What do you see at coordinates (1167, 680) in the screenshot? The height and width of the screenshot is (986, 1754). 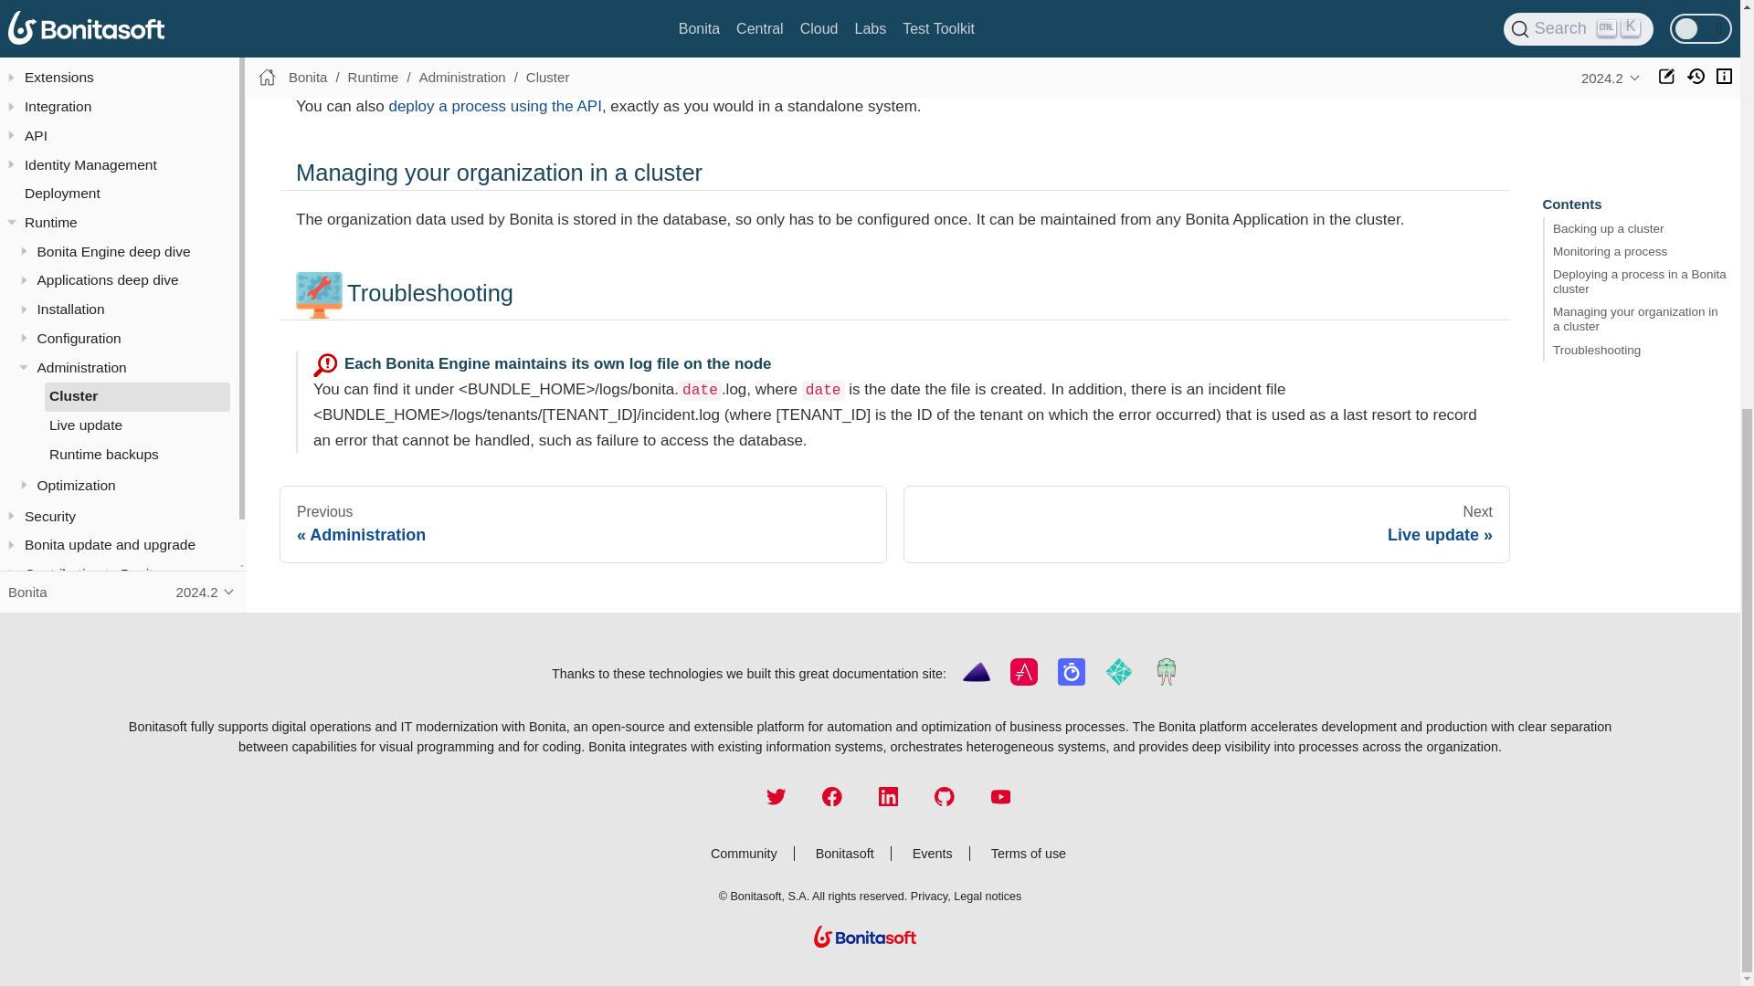 I see `Web publishing preview by Surge` at bounding box center [1167, 680].